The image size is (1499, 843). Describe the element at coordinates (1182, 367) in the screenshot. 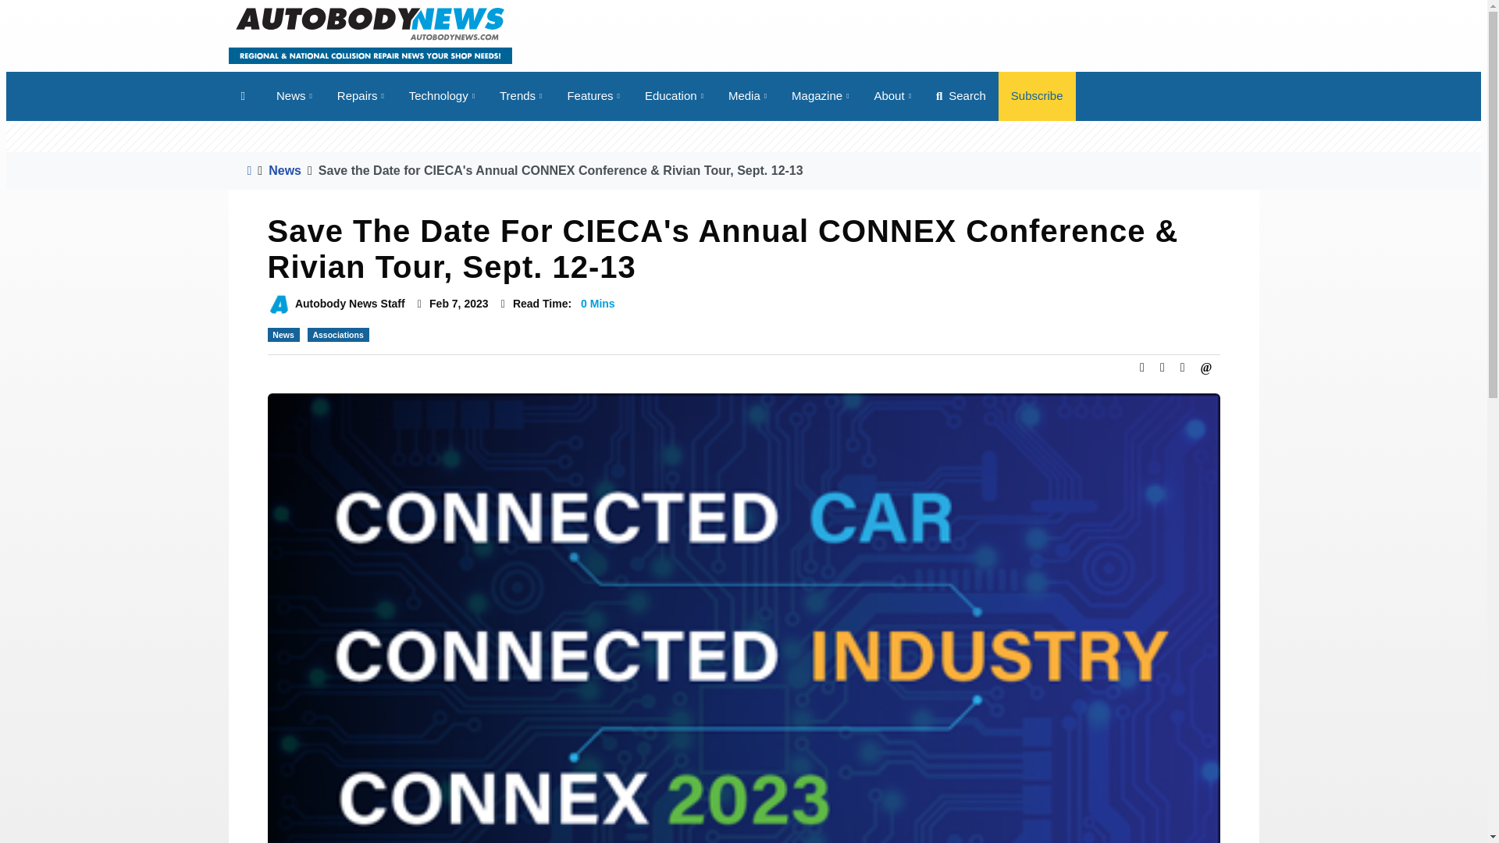

I see `Share This Article on LinkedIn` at that location.